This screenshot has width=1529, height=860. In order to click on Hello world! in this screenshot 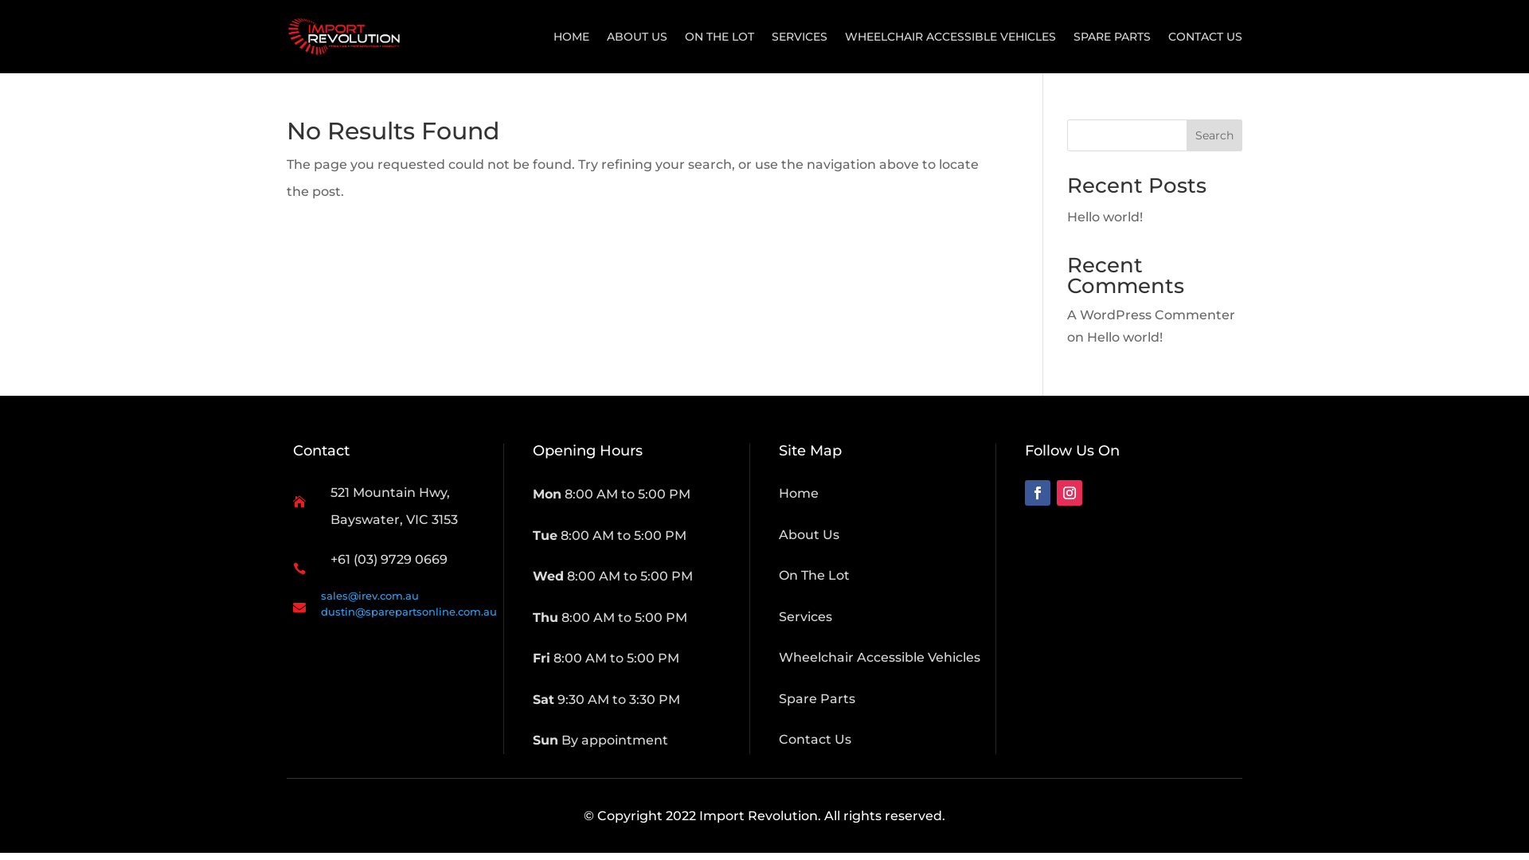, I will do `click(1105, 217)`.